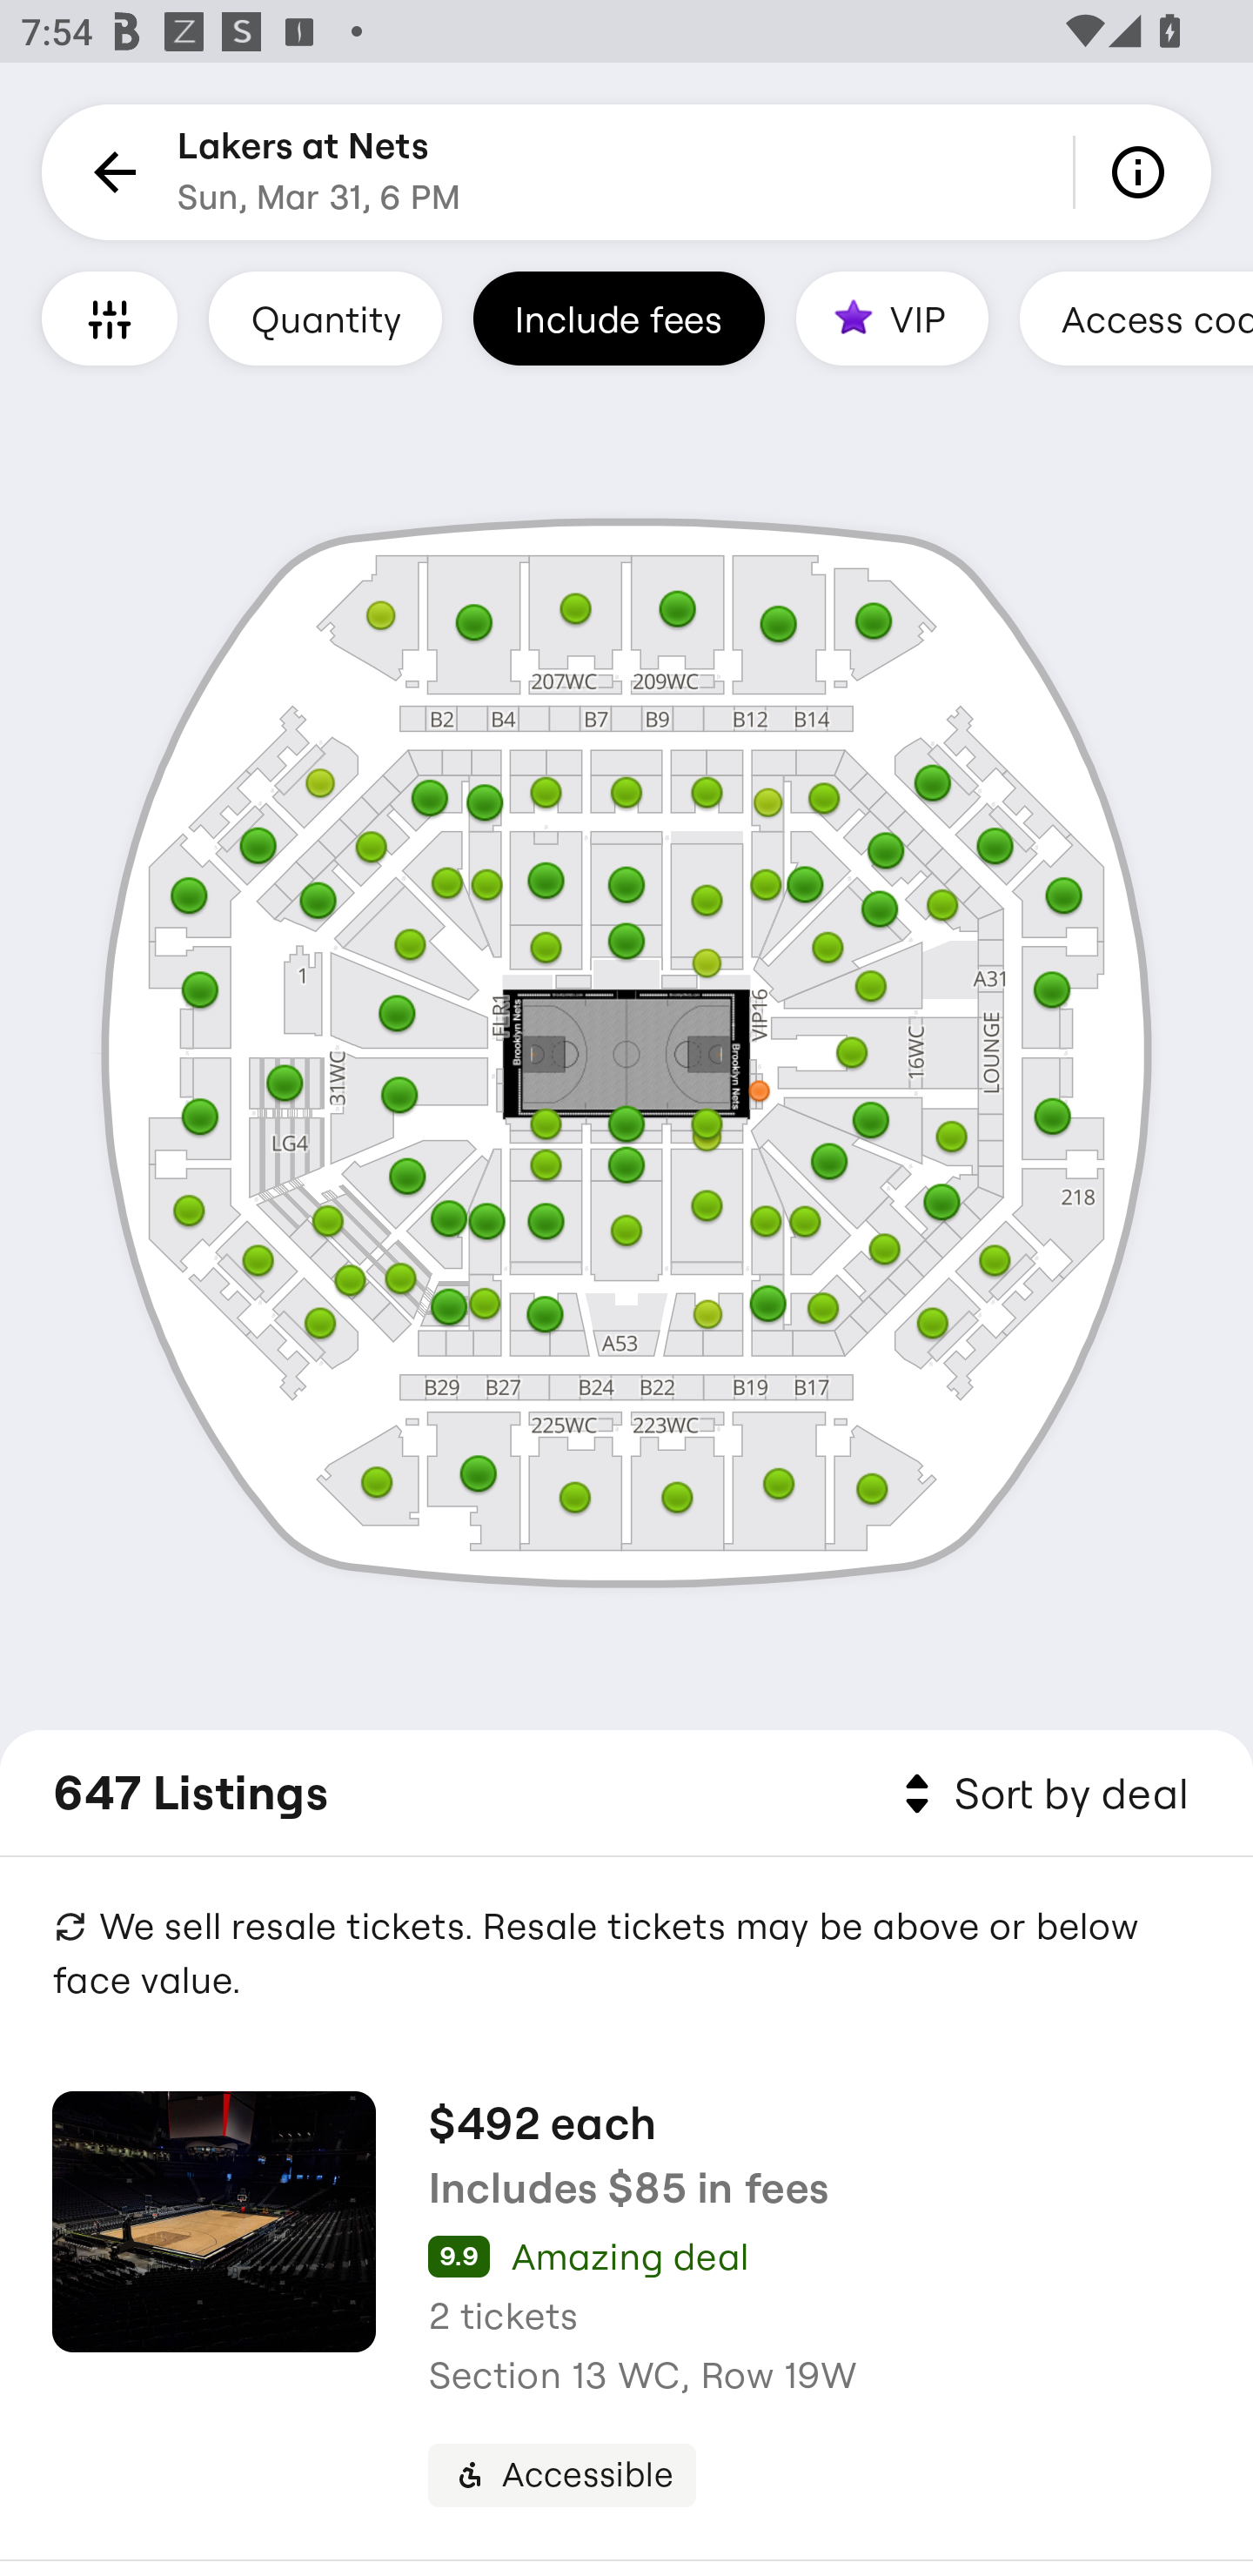 This screenshot has height=2576, width=1253. I want to click on Sort by deal, so click(1041, 1794).